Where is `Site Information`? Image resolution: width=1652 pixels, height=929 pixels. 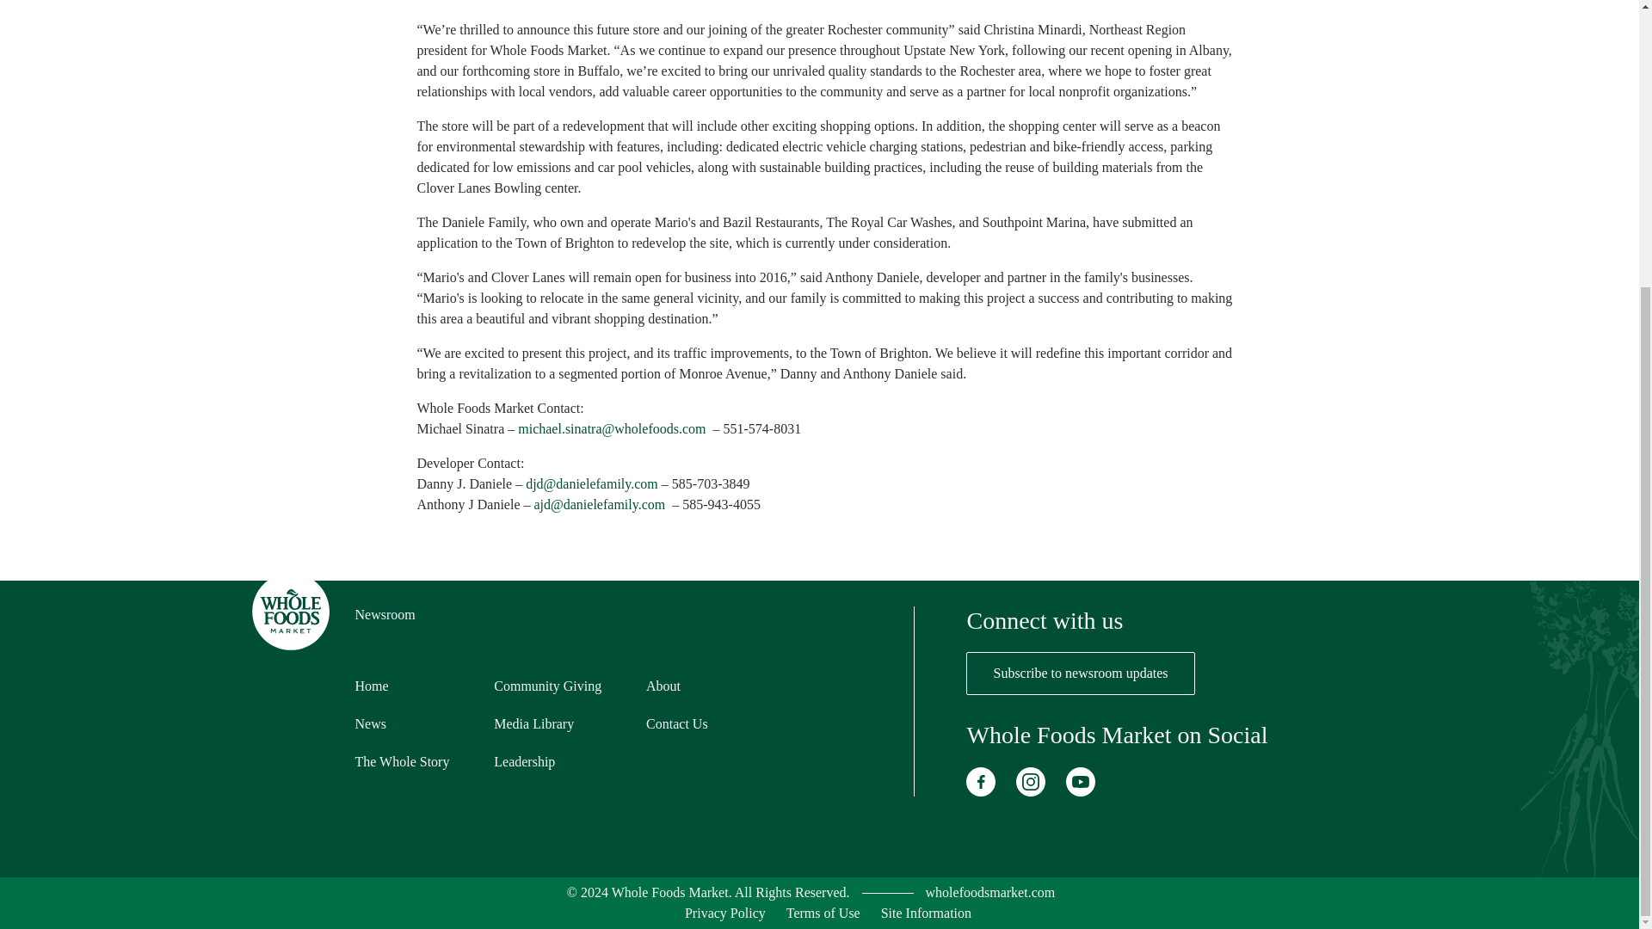
Site Information is located at coordinates (926, 914).